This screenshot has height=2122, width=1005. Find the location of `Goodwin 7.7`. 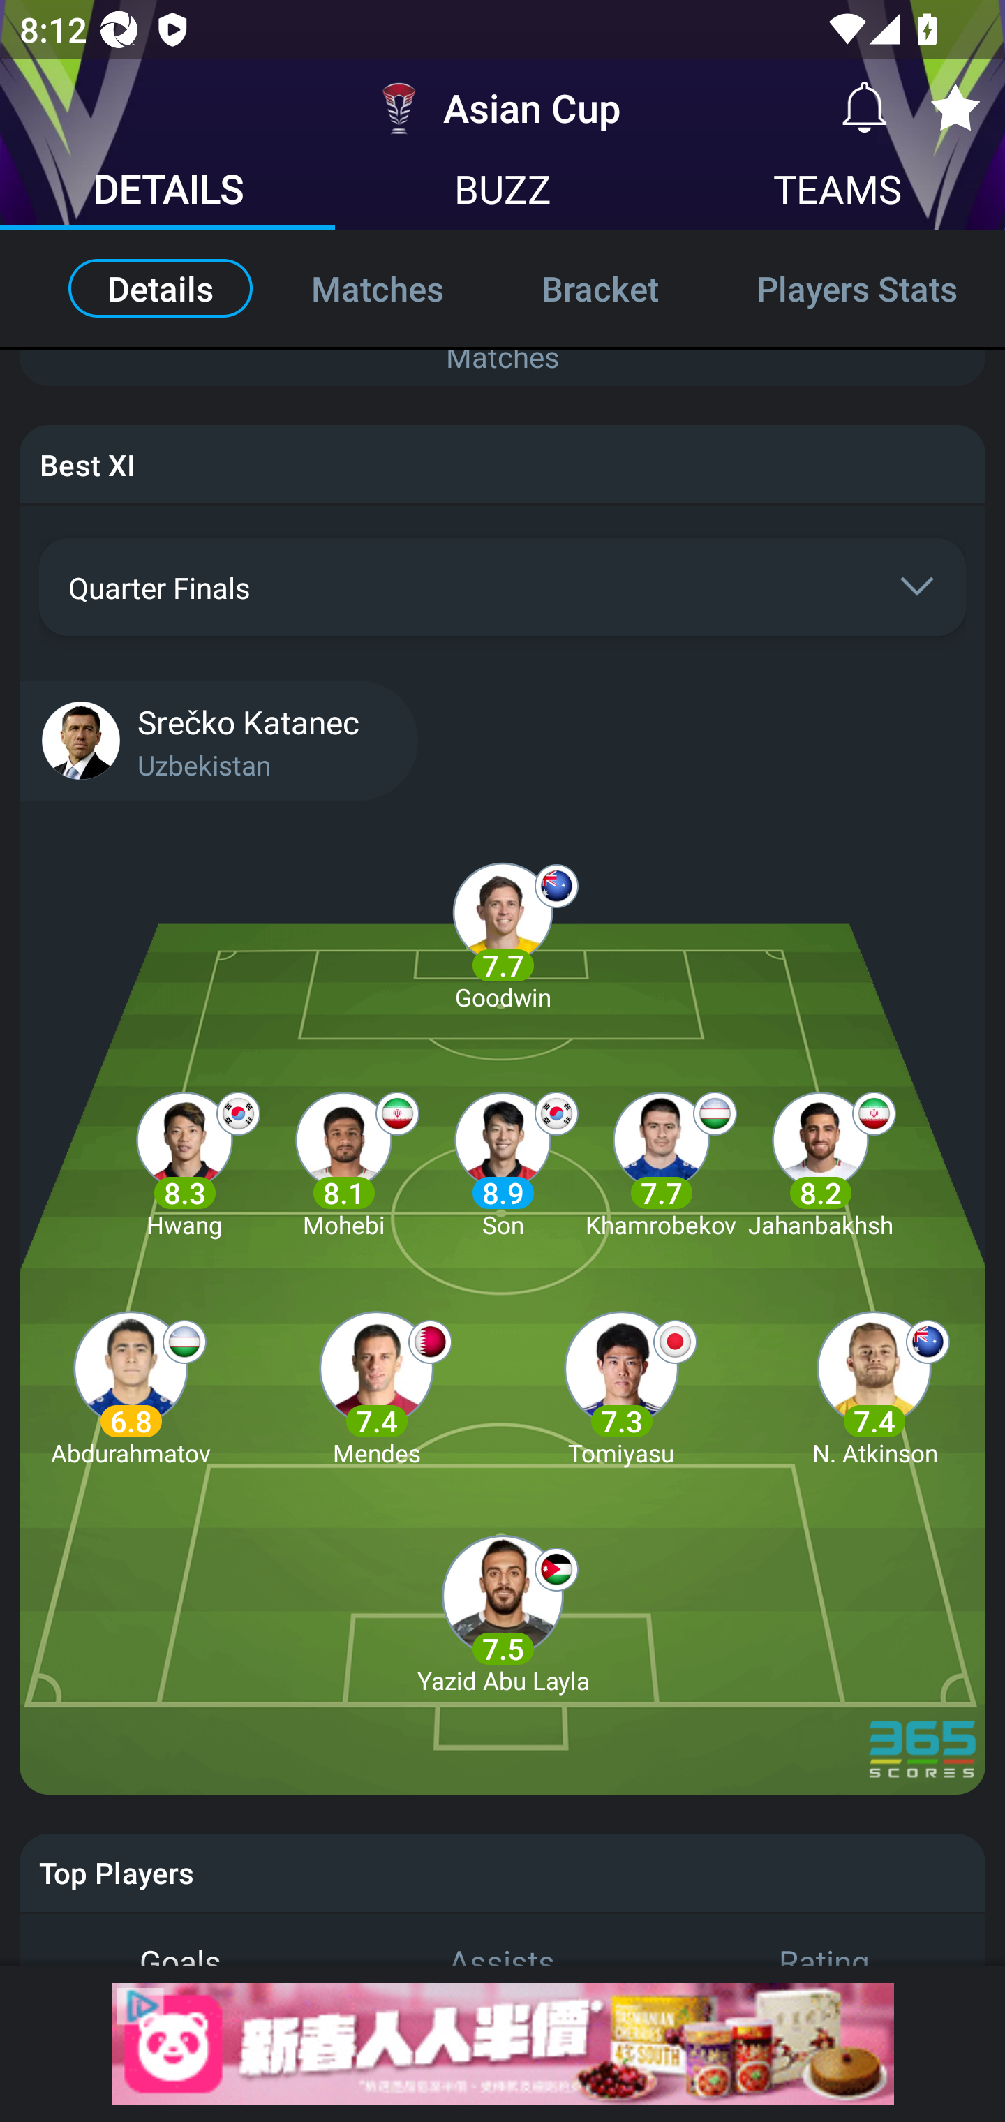

Goodwin 7.7 is located at coordinates (502, 933).